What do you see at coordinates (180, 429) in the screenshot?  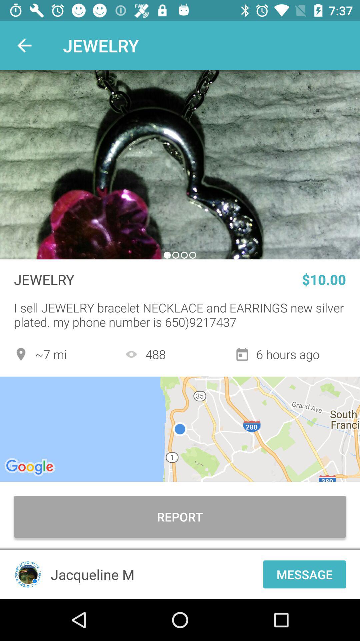 I see `turn off the icon above report` at bounding box center [180, 429].